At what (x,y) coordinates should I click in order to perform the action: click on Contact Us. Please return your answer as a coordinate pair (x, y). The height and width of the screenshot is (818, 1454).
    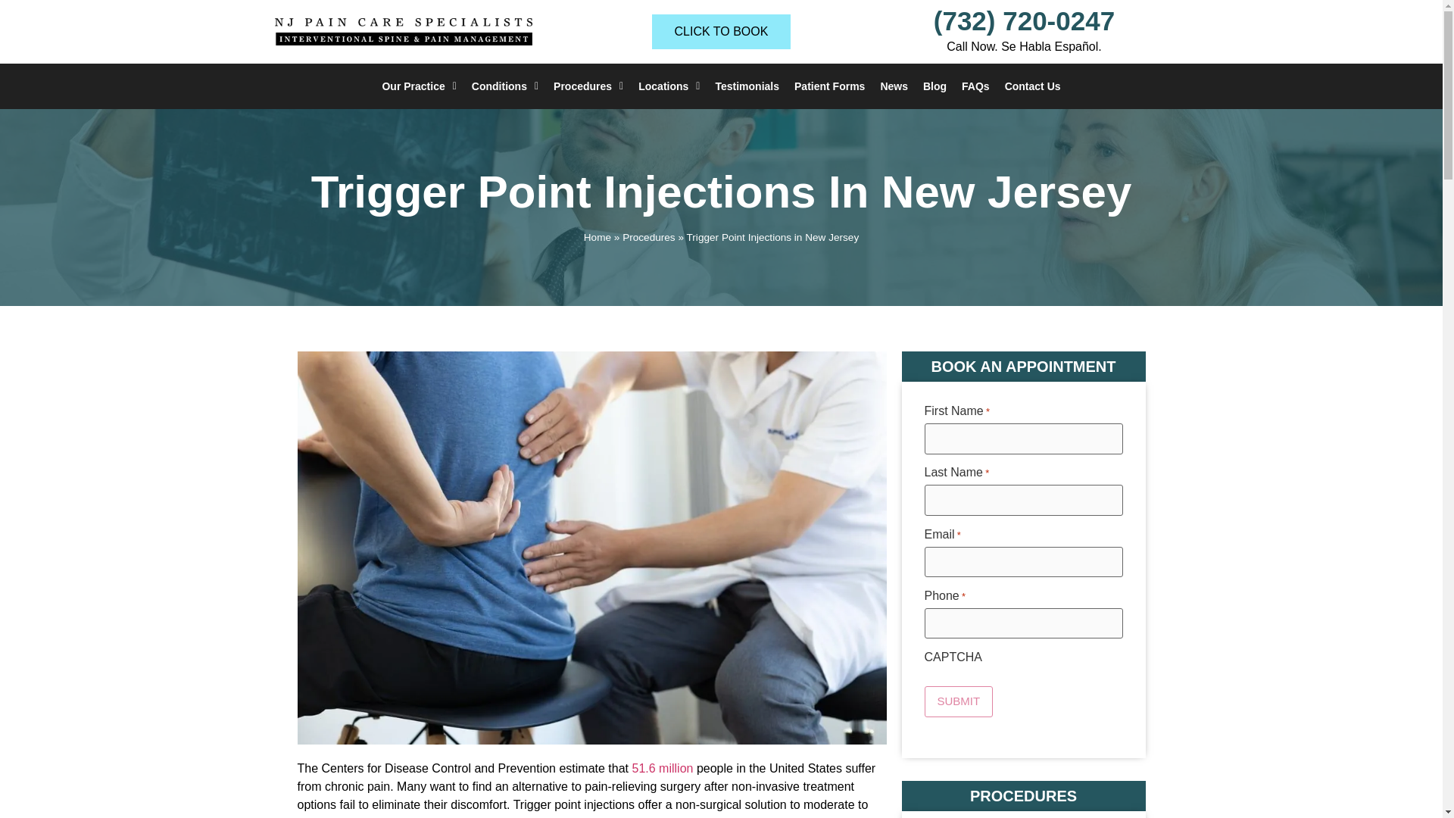
    Looking at the image, I should click on (1033, 86).